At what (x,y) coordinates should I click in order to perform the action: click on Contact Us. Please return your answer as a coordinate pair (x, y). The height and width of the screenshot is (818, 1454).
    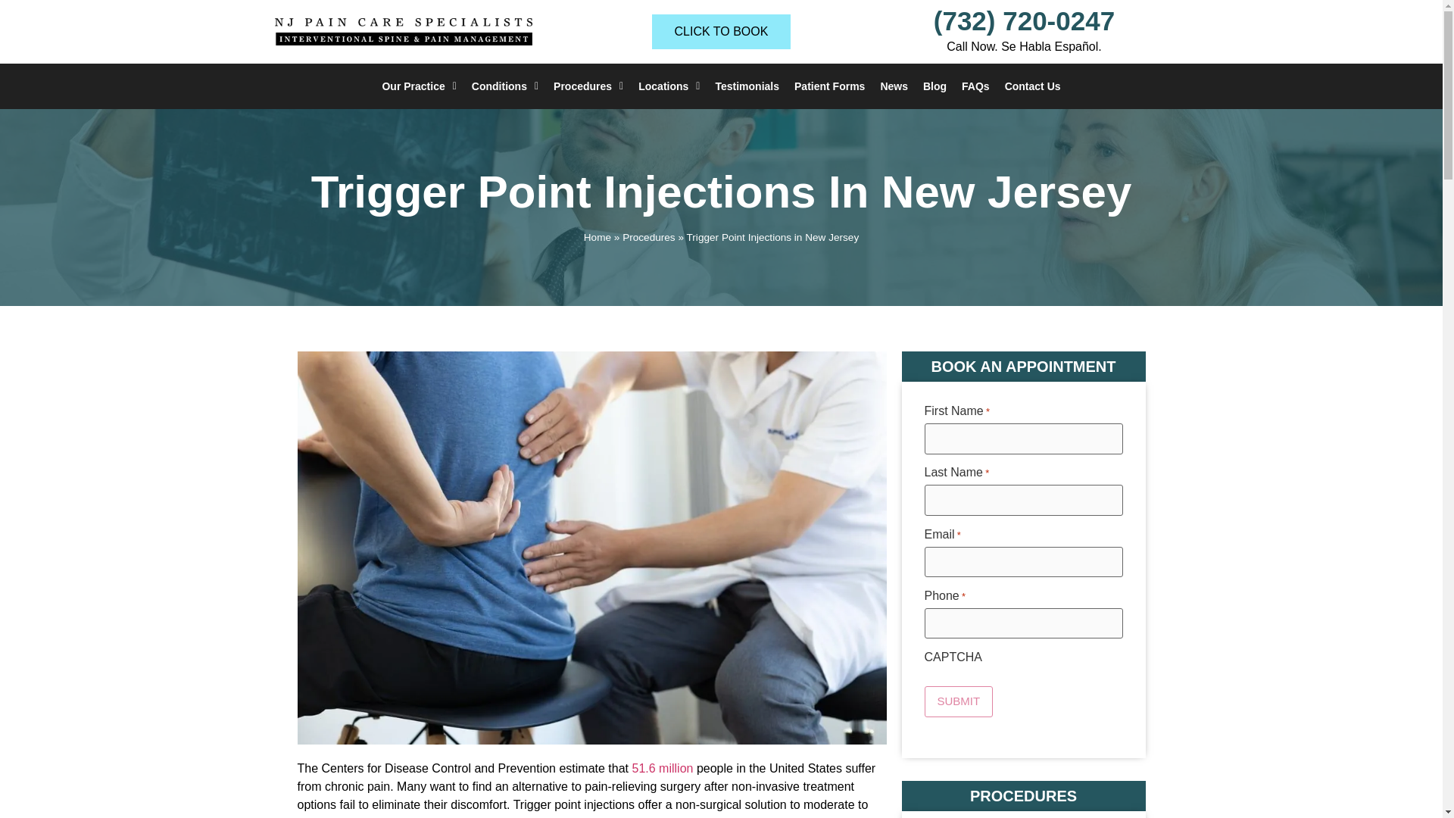
    Looking at the image, I should click on (1033, 86).